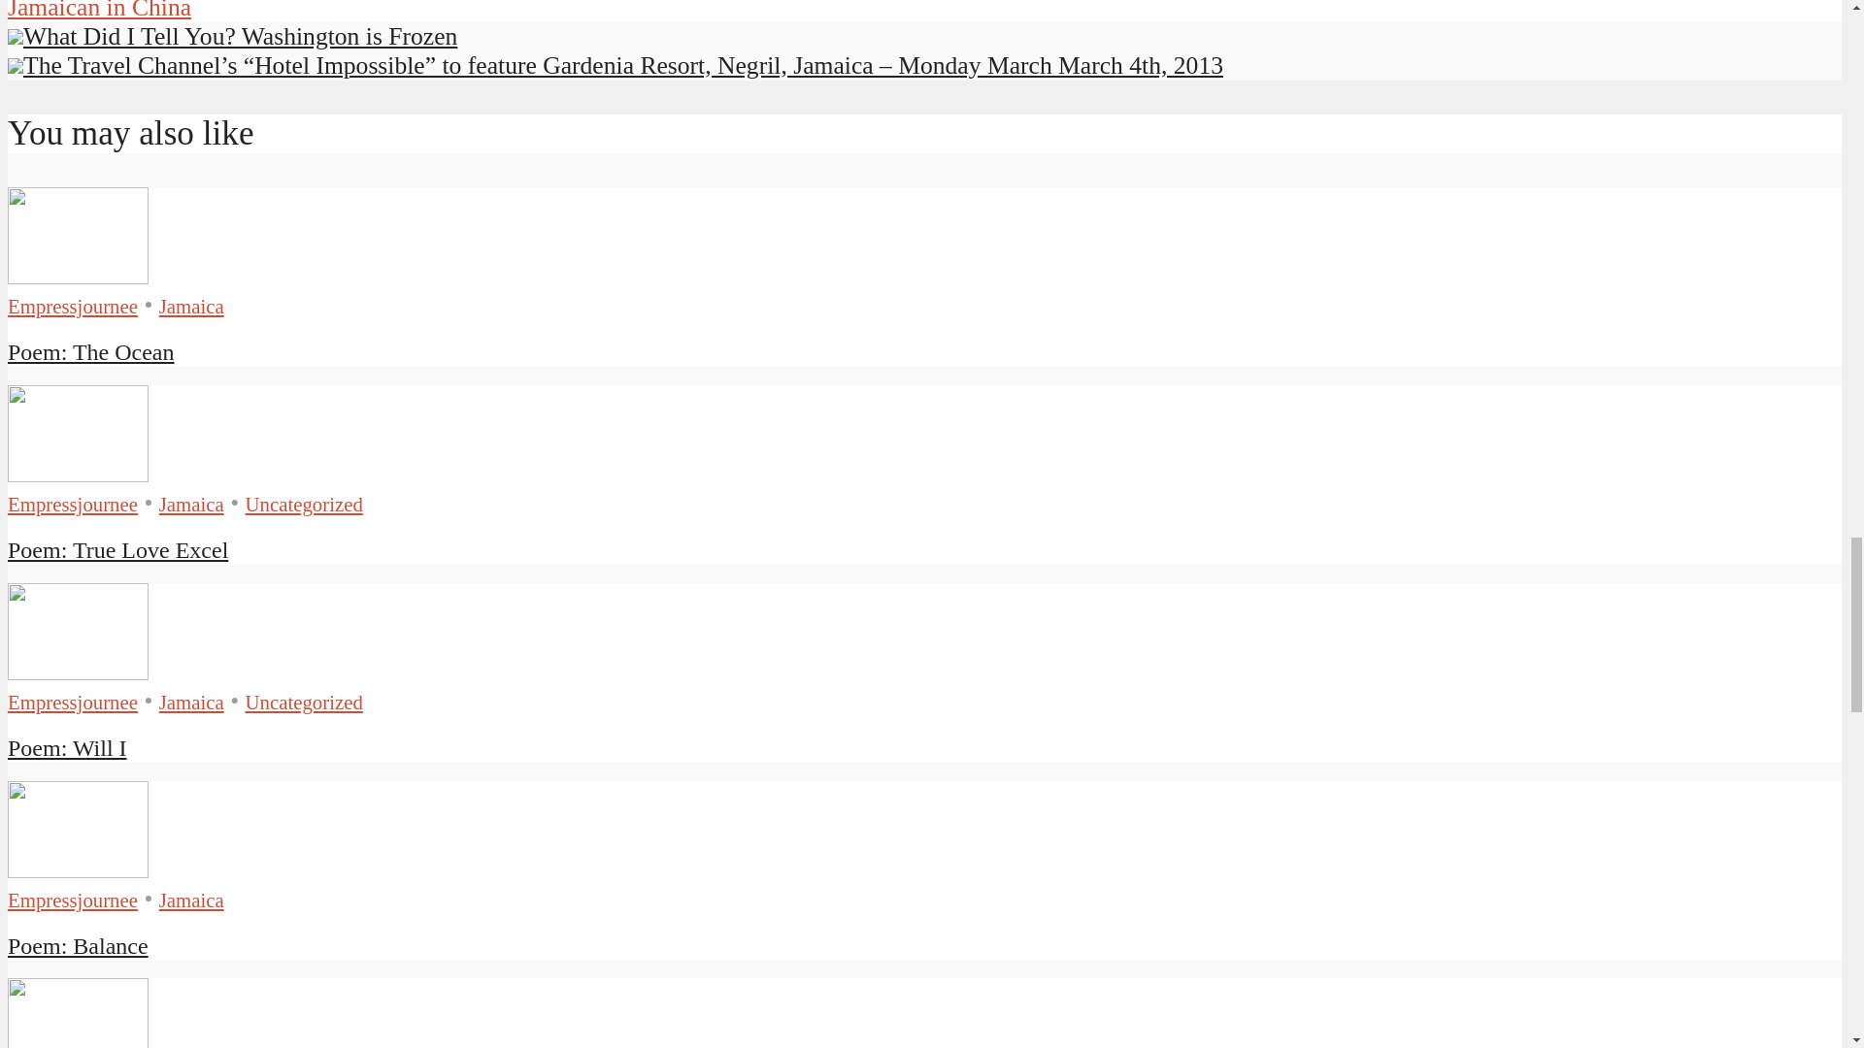 This screenshot has width=1864, height=1048. I want to click on Uncategorized, so click(305, 504).